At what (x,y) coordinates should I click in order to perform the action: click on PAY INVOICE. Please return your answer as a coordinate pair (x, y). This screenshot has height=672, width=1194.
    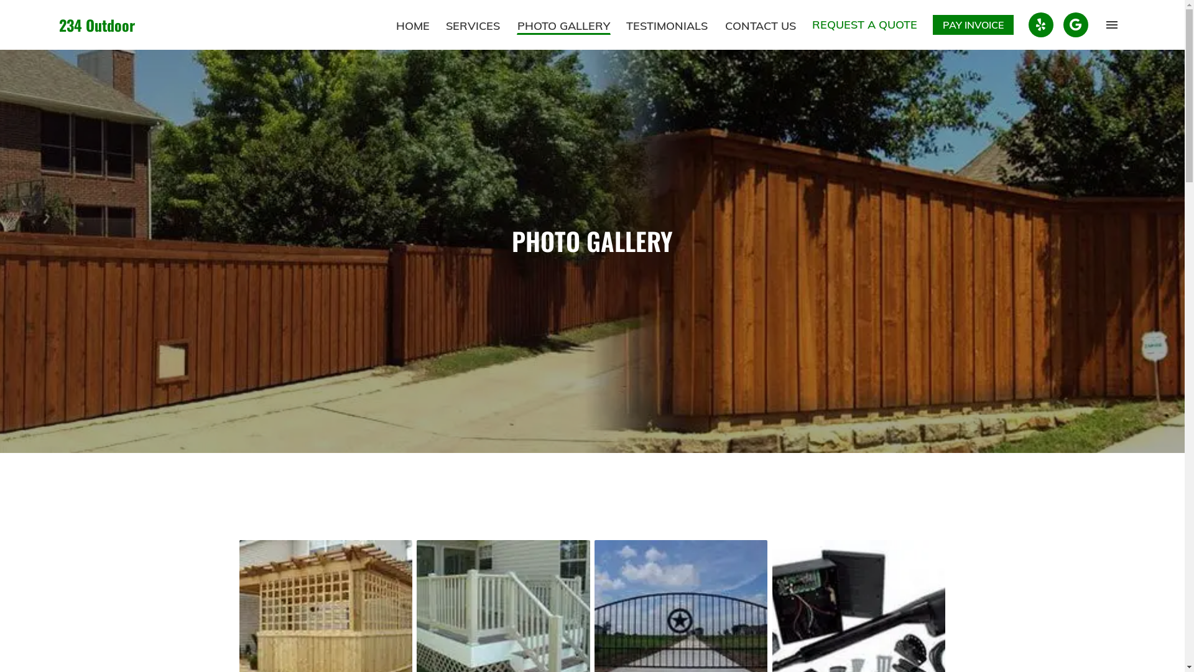
    Looking at the image, I should click on (973, 25).